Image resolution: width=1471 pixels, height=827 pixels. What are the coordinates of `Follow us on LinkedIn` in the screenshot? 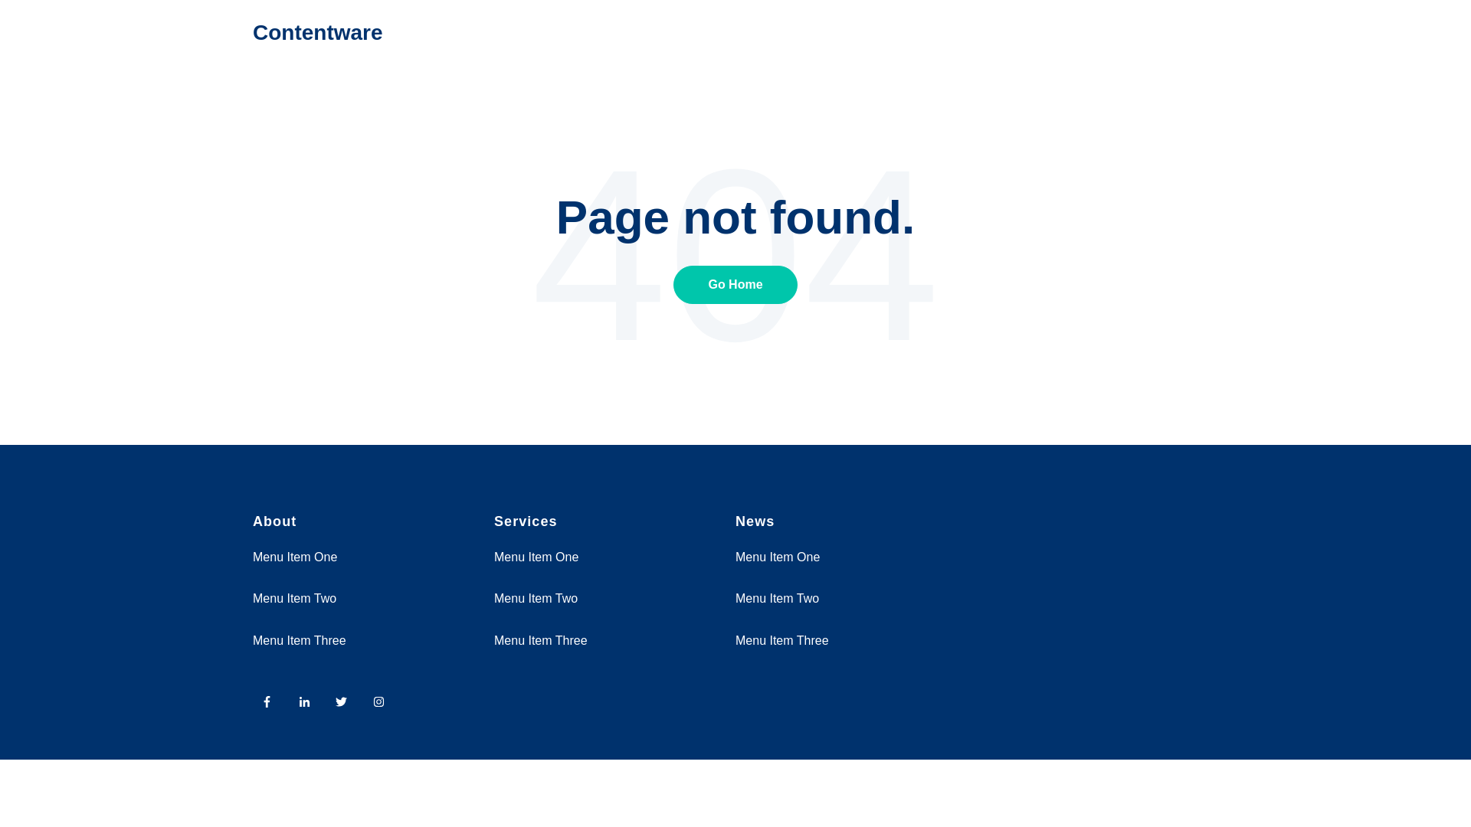 It's located at (304, 701).